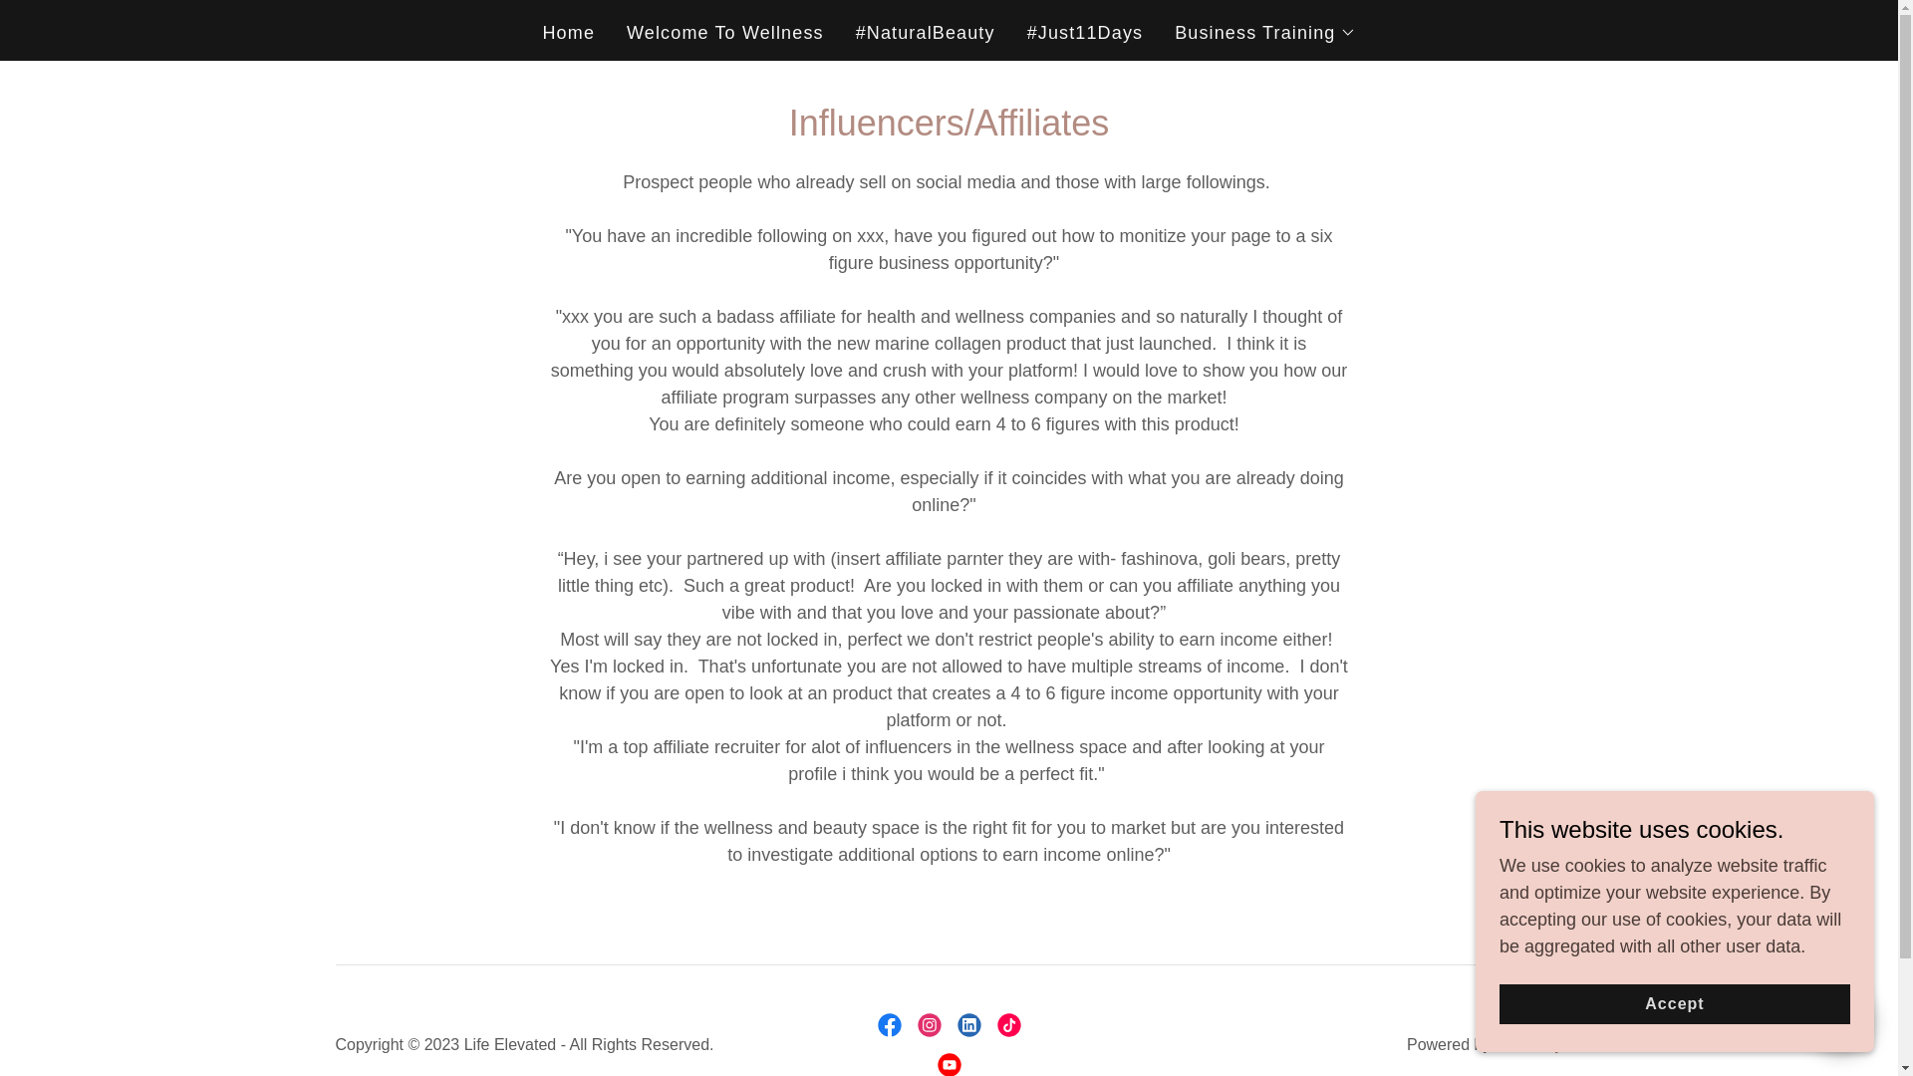  What do you see at coordinates (568, 32) in the screenshot?
I see `Home` at bounding box center [568, 32].